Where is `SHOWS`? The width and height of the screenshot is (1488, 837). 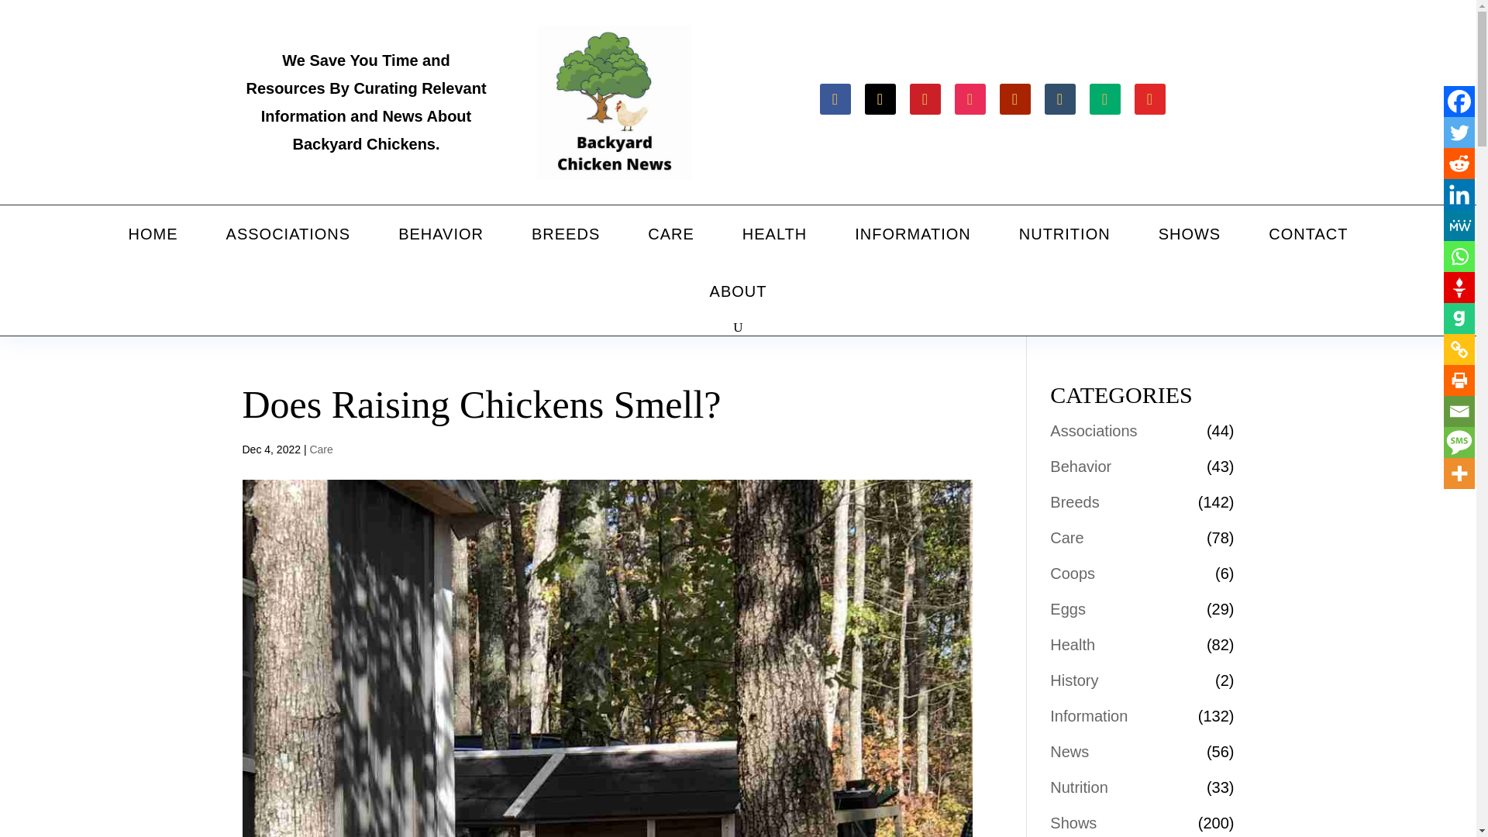 SHOWS is located at coordinates (1189, 234).